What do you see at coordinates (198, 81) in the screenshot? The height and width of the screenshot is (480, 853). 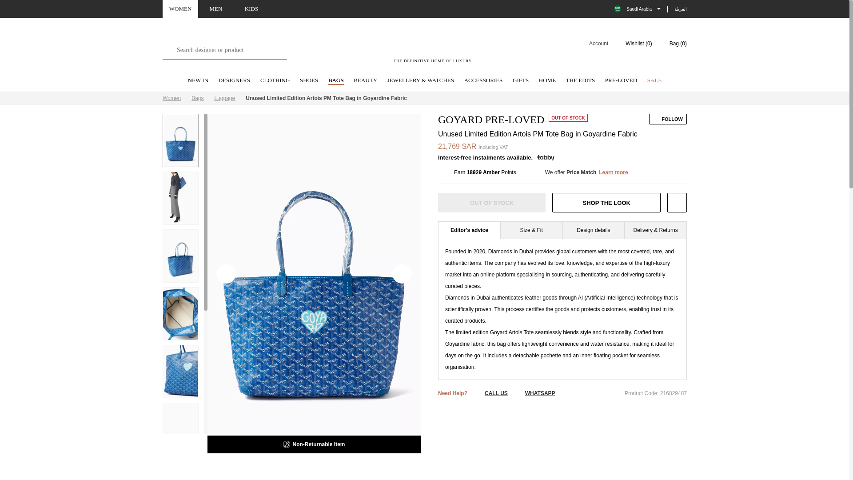 I see `NEW IN` at bounding box center [198, 81].